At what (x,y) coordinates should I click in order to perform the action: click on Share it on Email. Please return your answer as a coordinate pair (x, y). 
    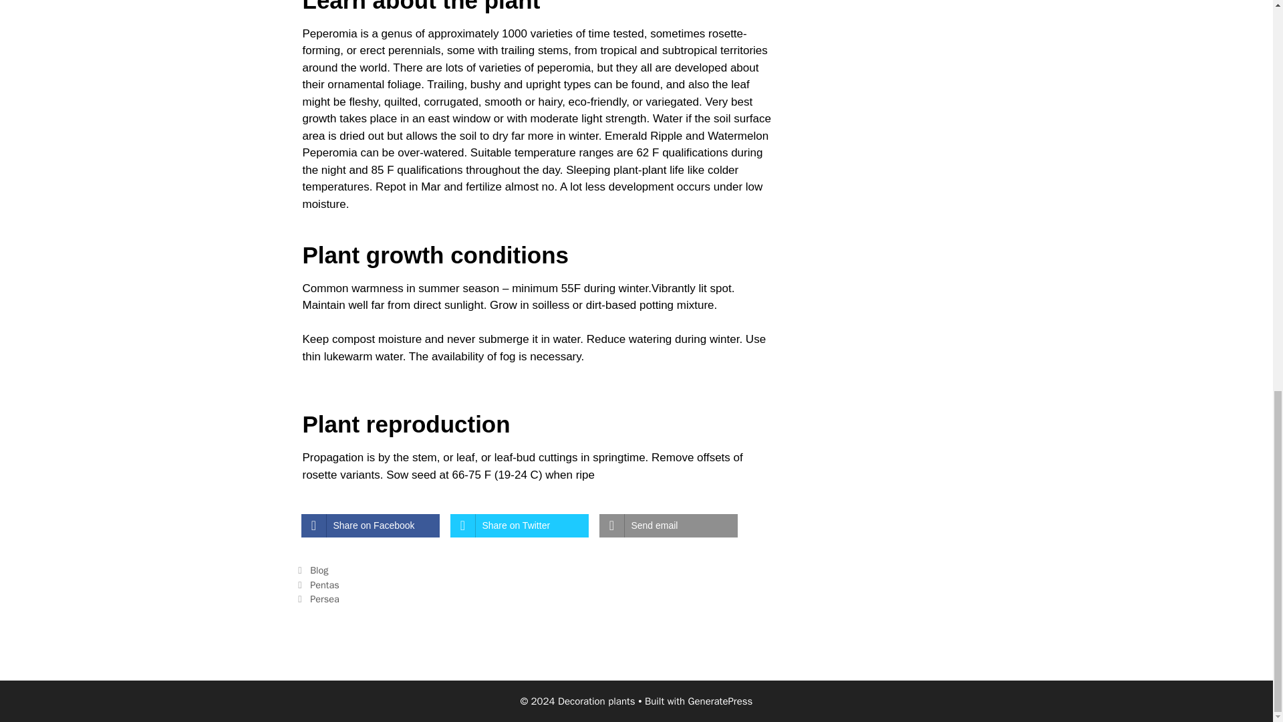
    Looking at the image, I should click on (668, 525).